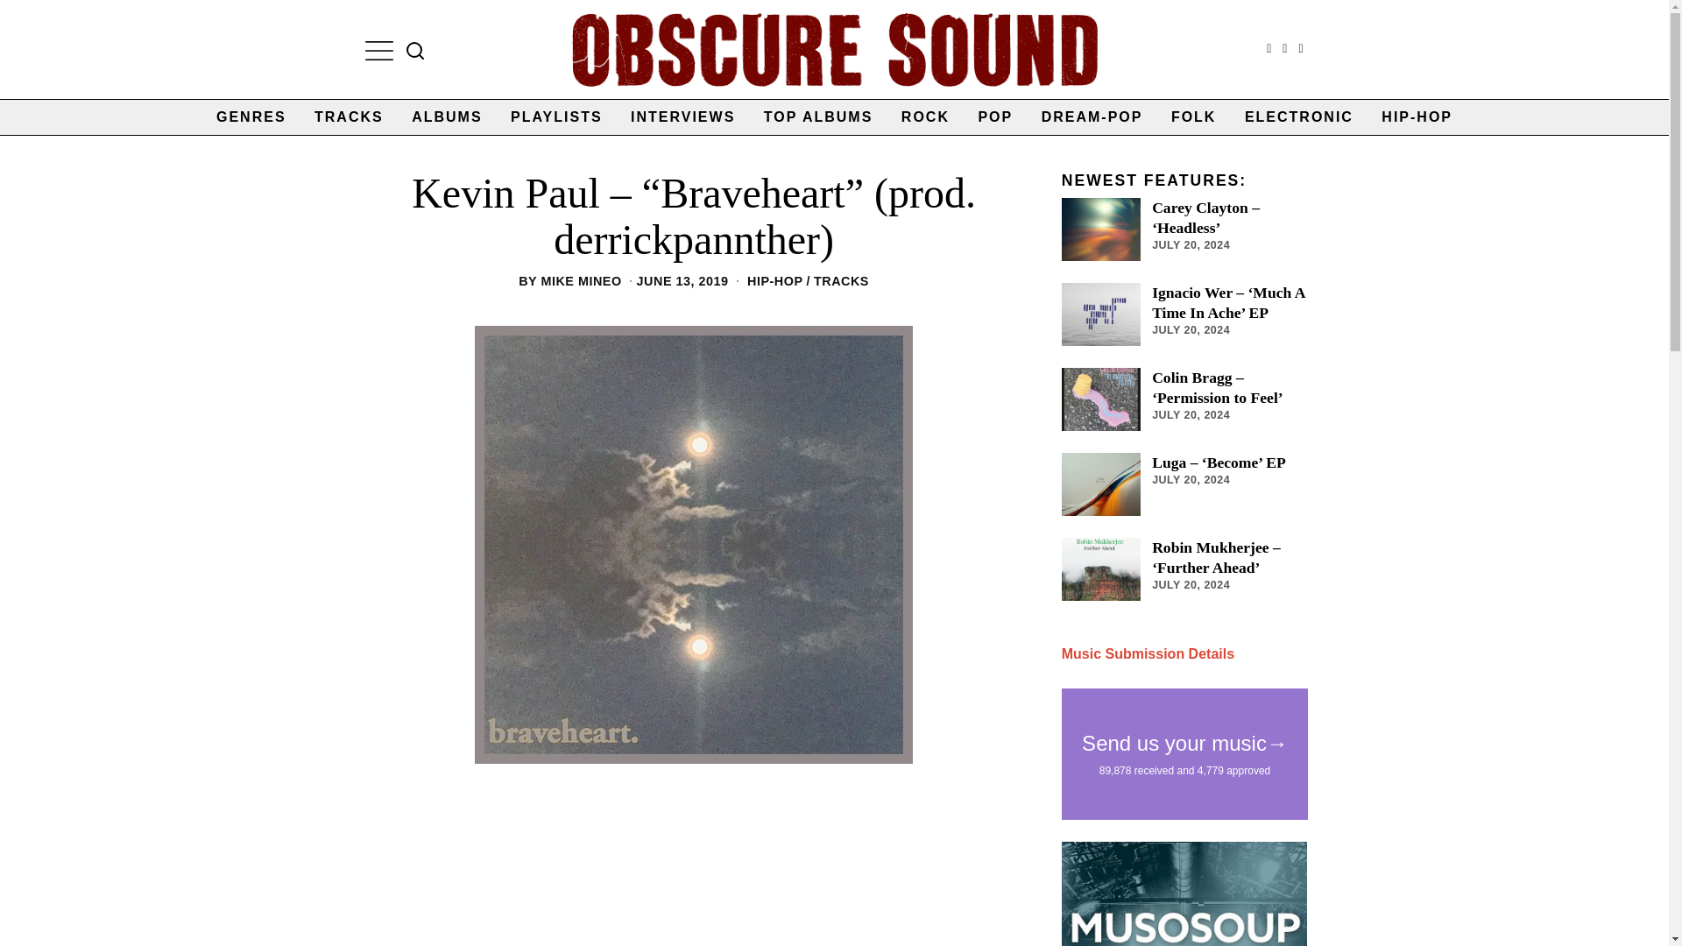  I want to click on TOP ALBUMS, so click(818, 117).